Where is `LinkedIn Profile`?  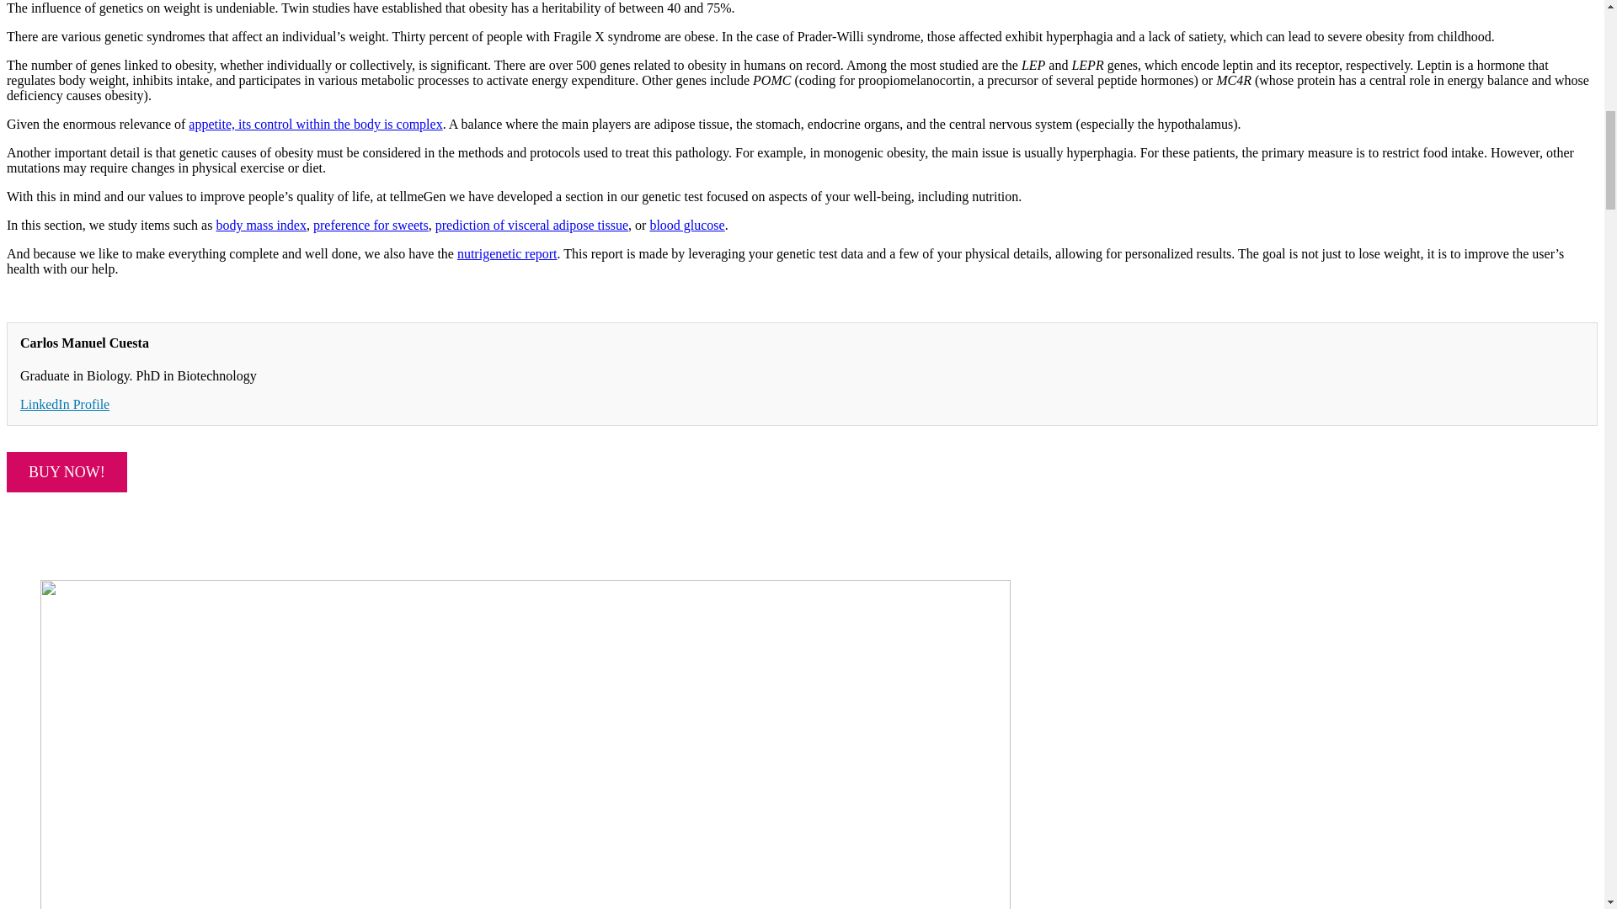 LinkedIn Profile is located at coordinates (64, 404).